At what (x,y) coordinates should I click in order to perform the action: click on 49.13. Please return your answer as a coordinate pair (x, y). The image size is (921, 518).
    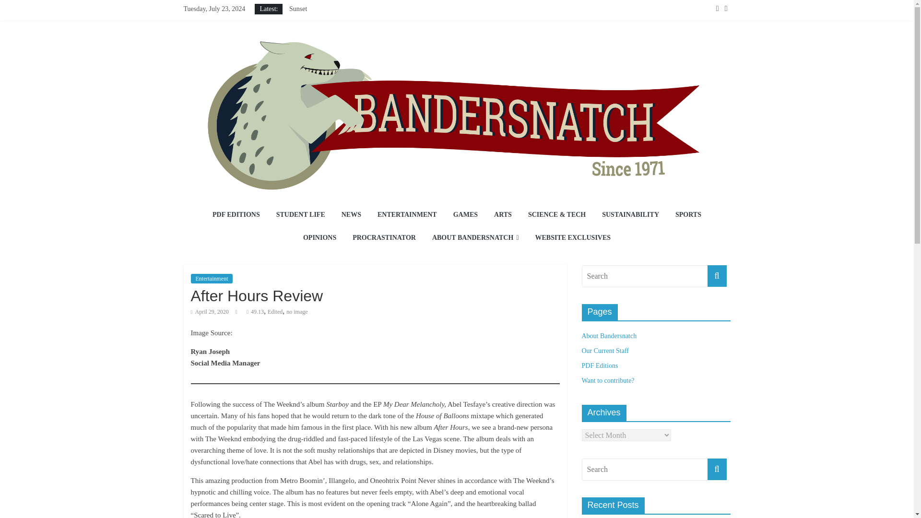
    Looking at the image, I should click on (257, 311).